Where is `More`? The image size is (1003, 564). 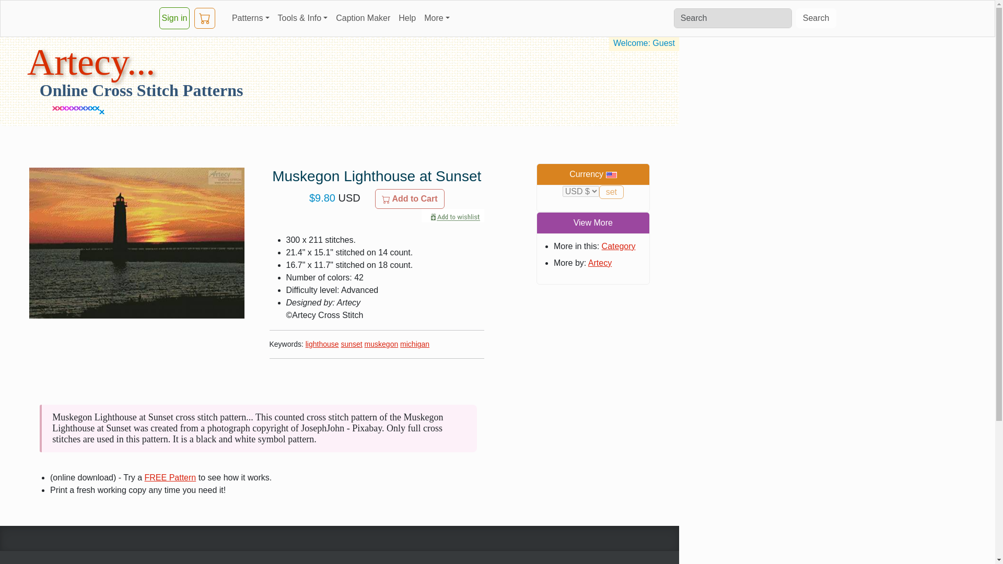
More is located at coordinates (437, 18).